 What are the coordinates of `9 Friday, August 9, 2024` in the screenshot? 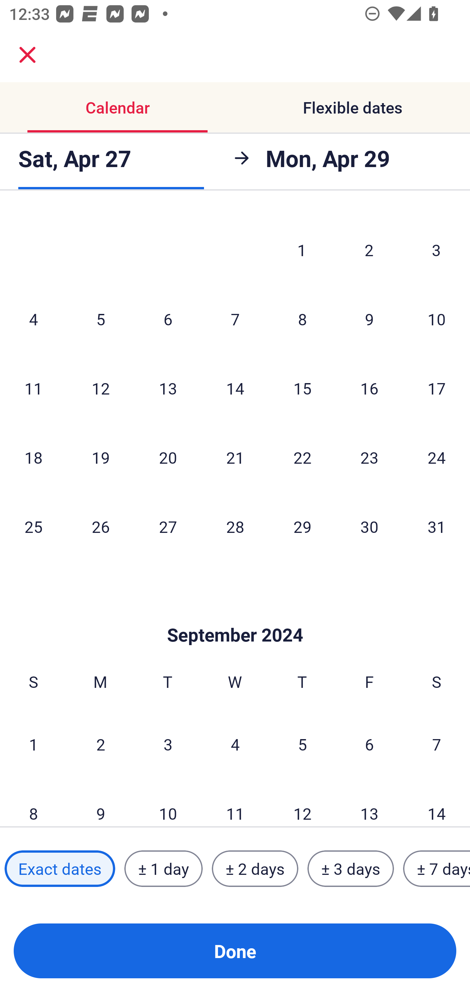 It's located at (369, 319).